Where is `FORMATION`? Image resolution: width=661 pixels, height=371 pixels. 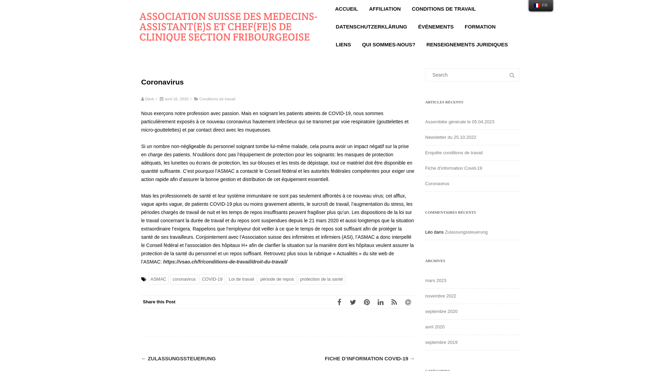
FORMATION is located at coordinates (480, 27).